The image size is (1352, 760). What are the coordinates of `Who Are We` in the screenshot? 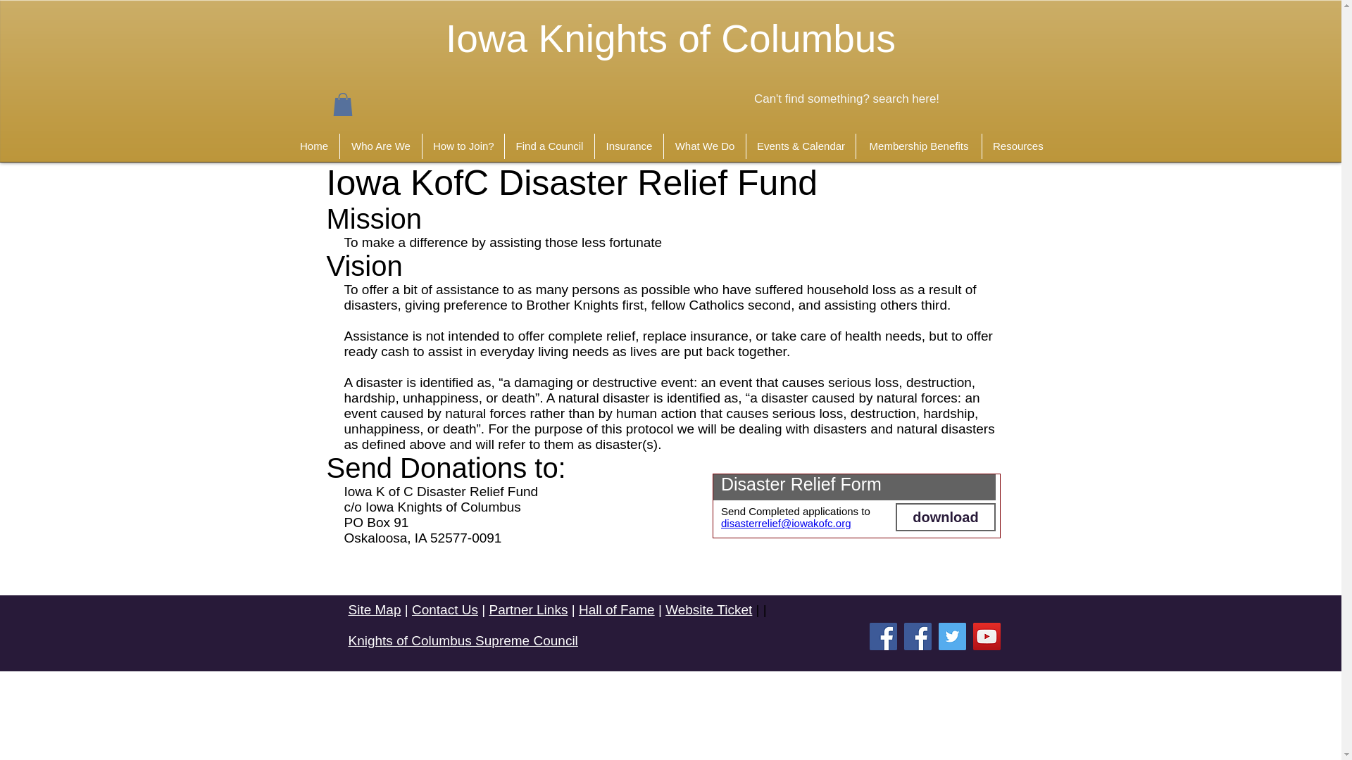 It's located at (381, 146).